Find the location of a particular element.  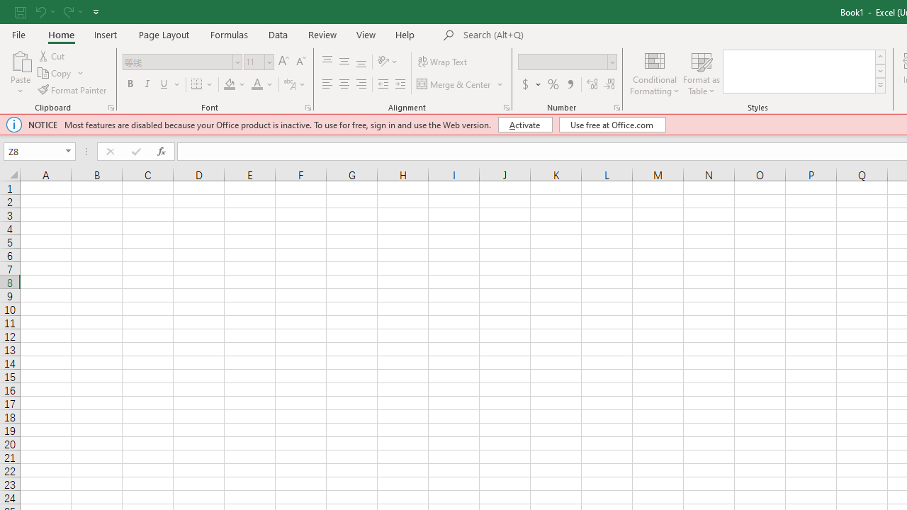

Font Color is located at coordinates (262, 85).